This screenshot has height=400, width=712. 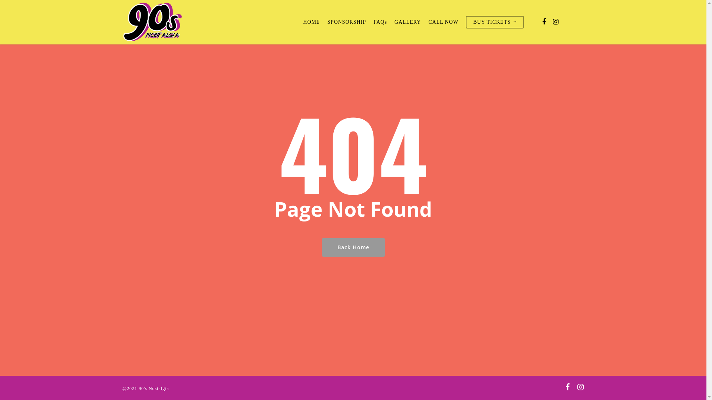 I want to click on HOME, so click(x=311, y=22).